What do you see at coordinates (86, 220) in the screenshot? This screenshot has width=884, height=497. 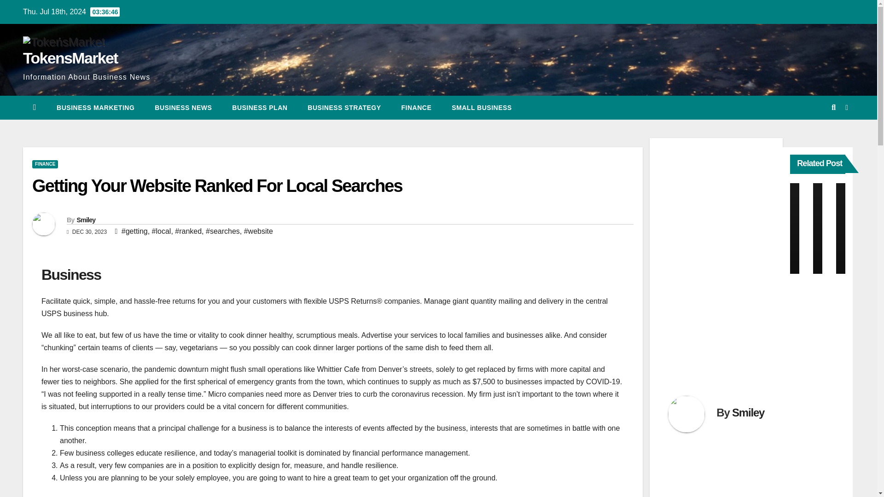 I see `Smiley` at bounding box center [86, 220].